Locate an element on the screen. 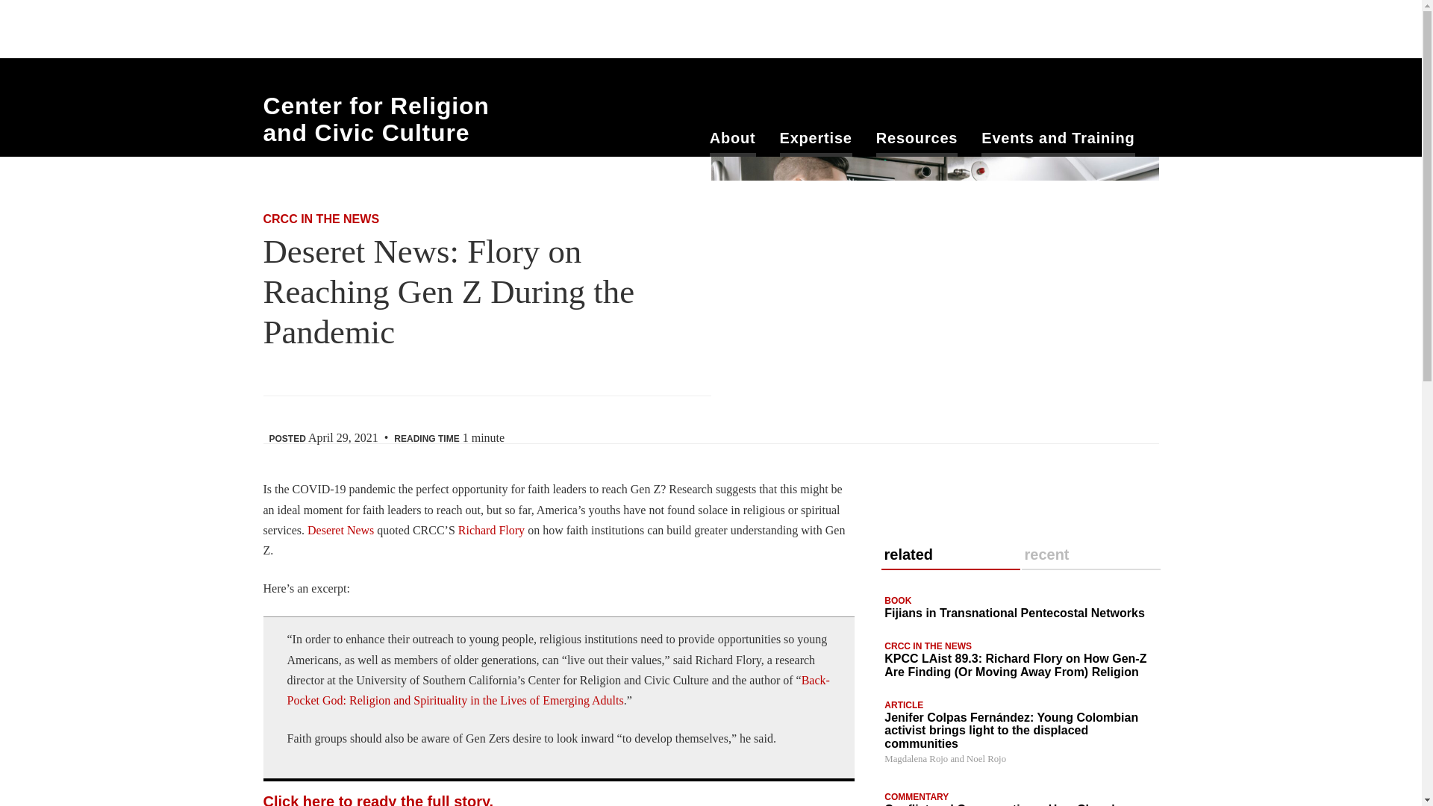 The height and width of the screenshot is (806, 1433). Events and Training is located at coordinates (1058, 143).